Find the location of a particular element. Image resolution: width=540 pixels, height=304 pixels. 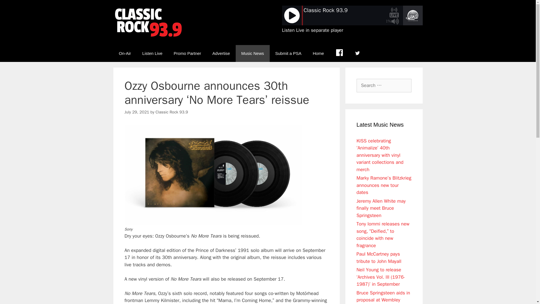

Bruce Springsteen aids in proposal at Wembley Stadium show is located at coordinates (383, 297).